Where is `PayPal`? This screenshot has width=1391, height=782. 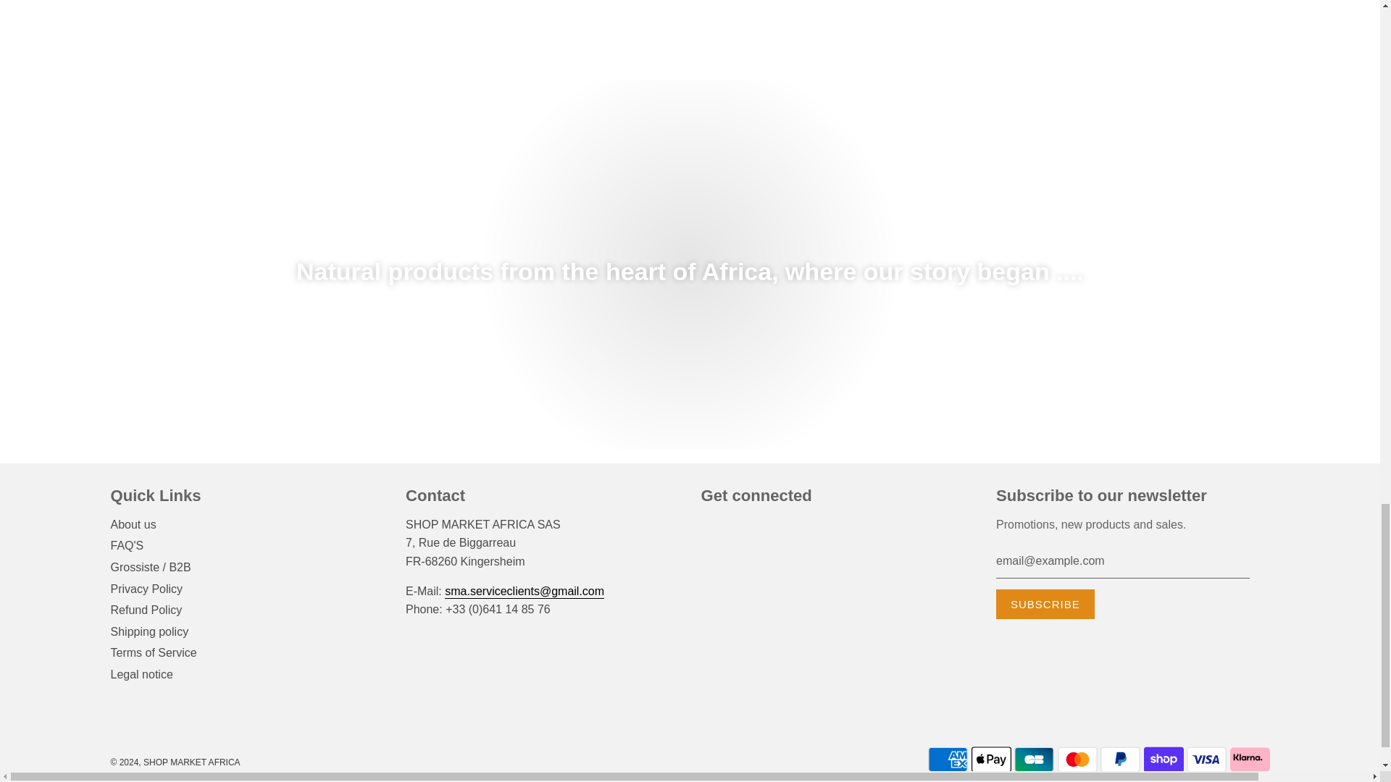 PayPal is located at coordinates (1120, 760).